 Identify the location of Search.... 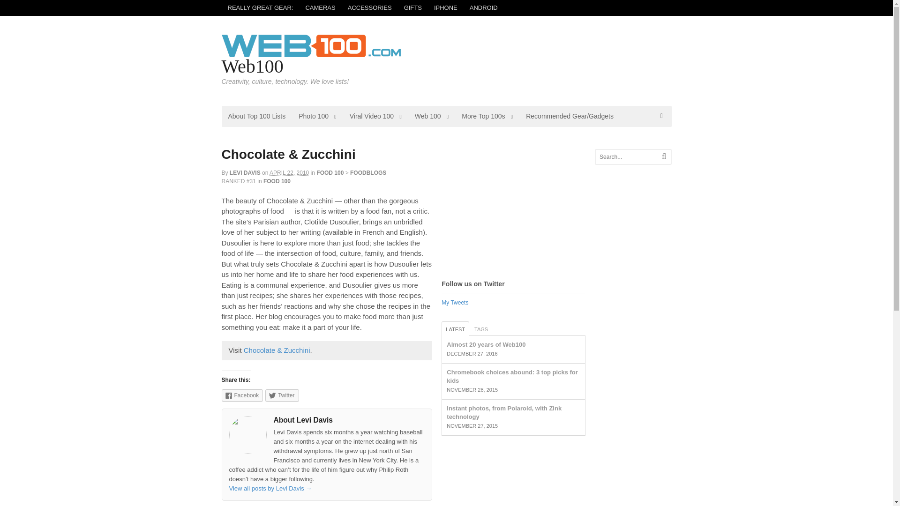
(631, 156).